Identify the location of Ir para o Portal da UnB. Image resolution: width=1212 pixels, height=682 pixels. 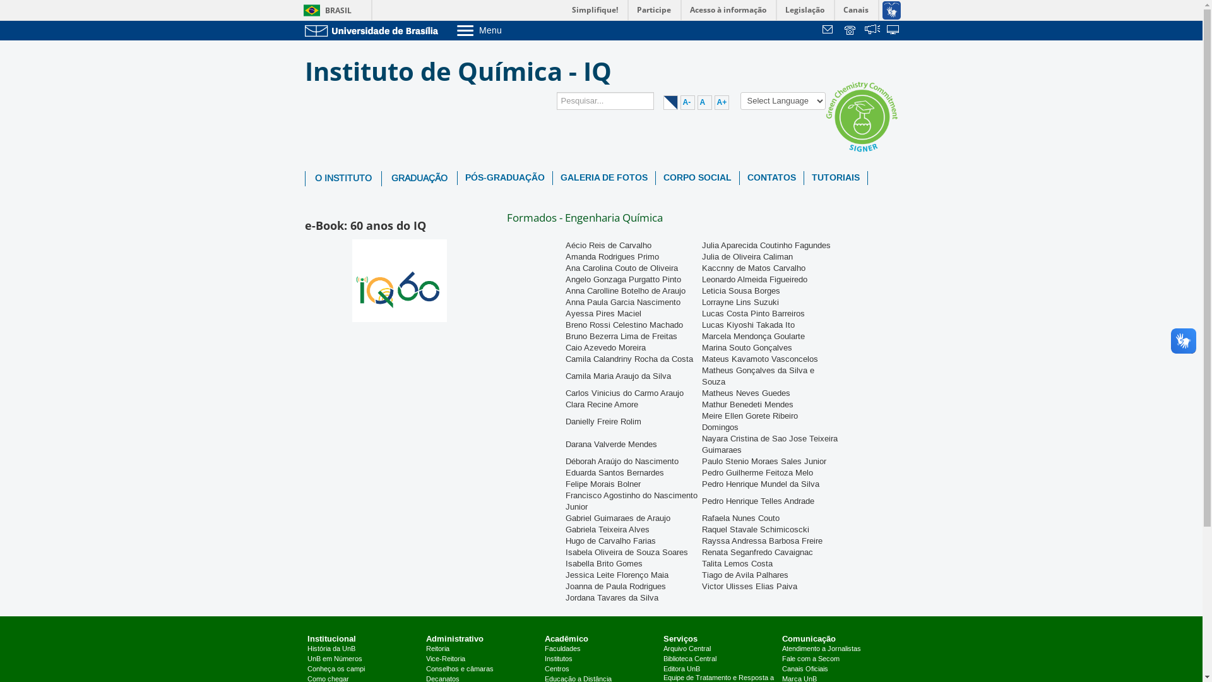
(374, 30).